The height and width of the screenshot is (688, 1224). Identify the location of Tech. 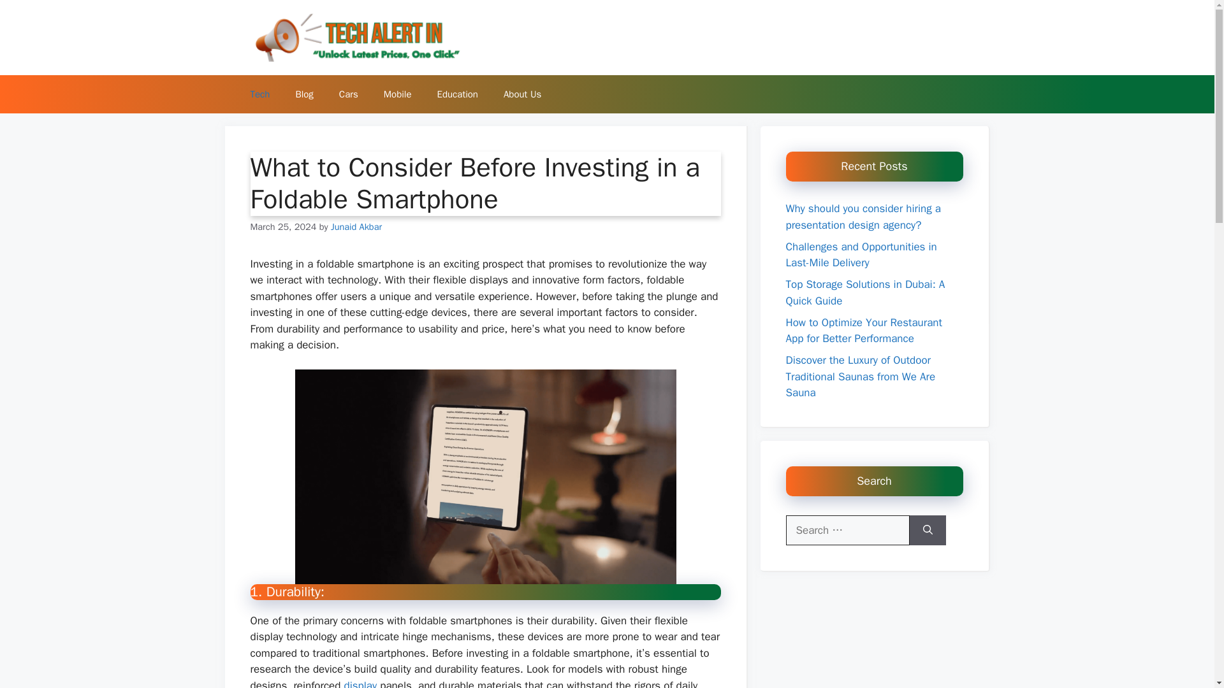
(260, 94).